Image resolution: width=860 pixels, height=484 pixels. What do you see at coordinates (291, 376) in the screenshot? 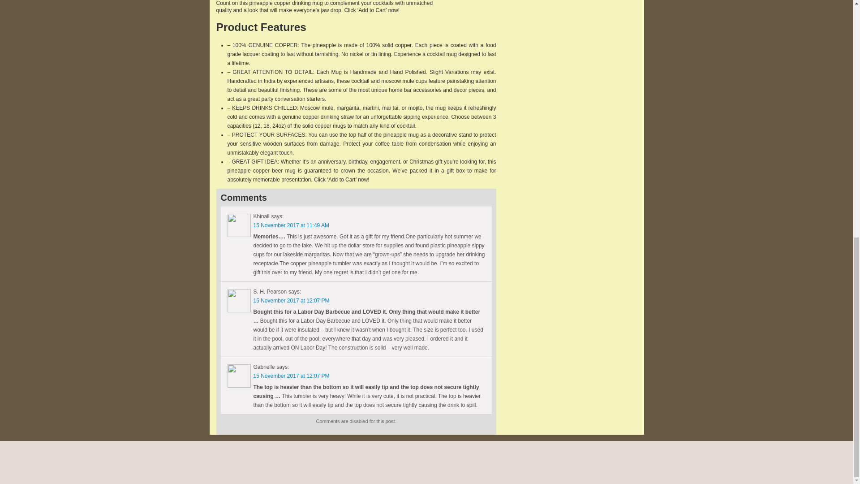
I see `15 November 2017 at 12:07 PM` at bounding box center [291, 376].